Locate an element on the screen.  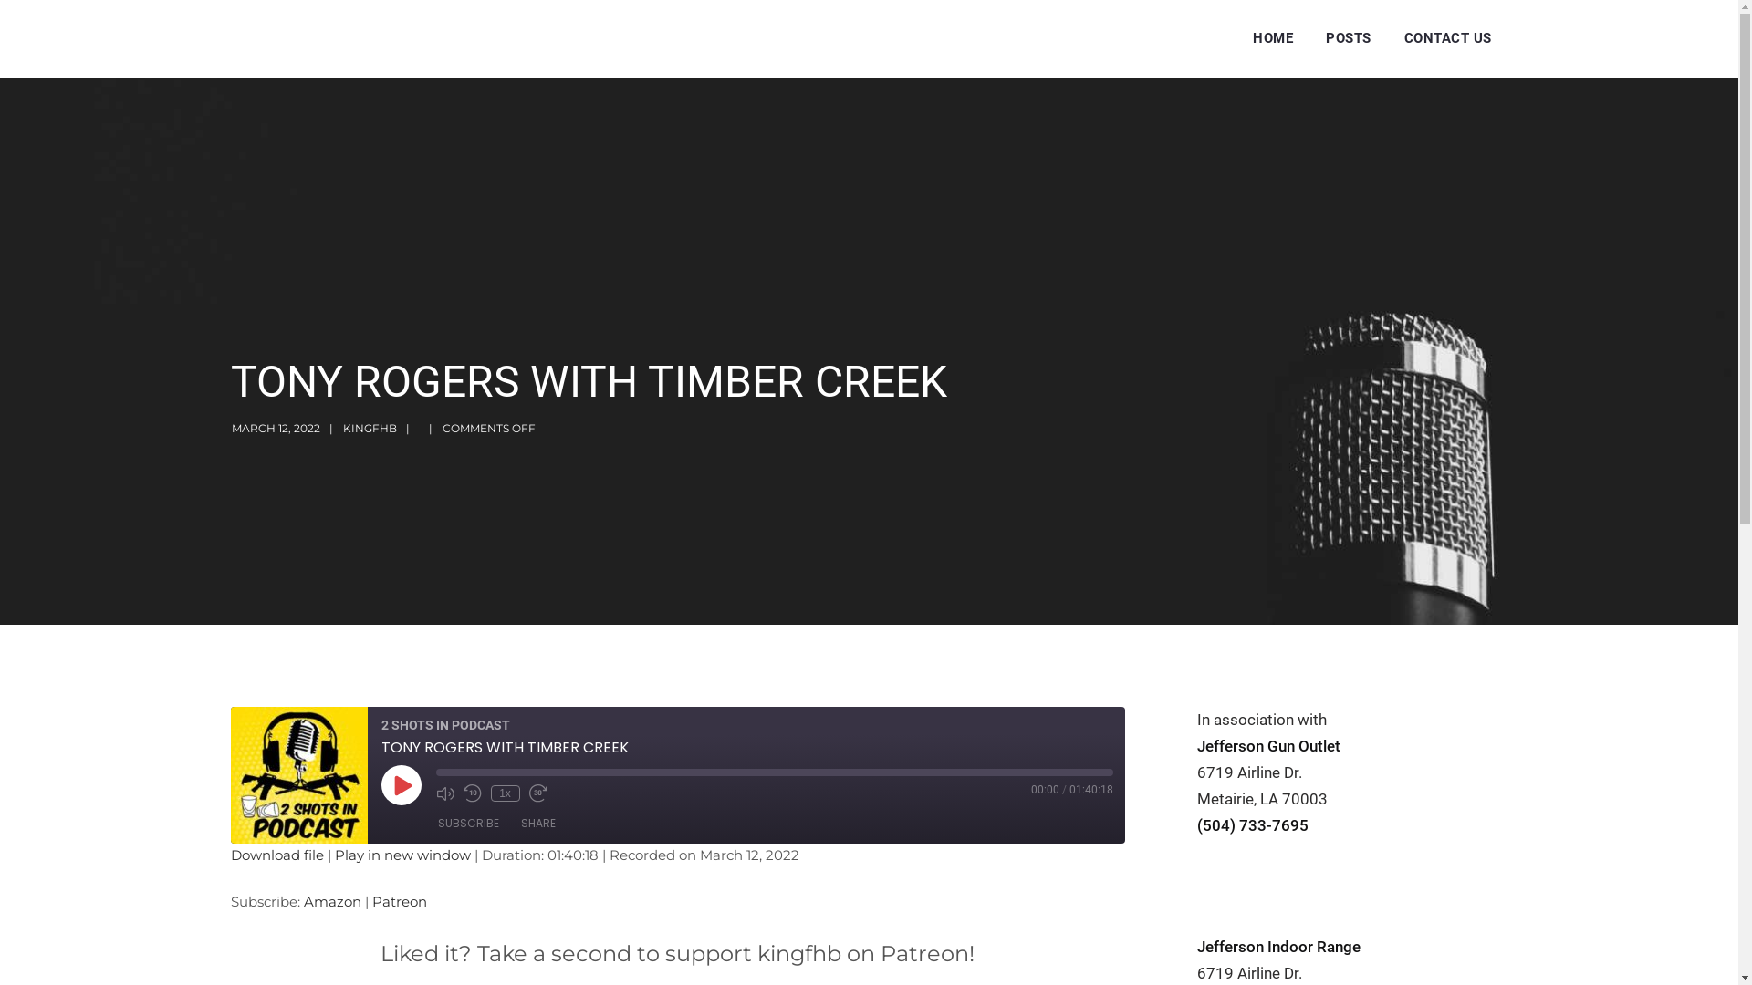
Play is located at coordinates (401, 784).